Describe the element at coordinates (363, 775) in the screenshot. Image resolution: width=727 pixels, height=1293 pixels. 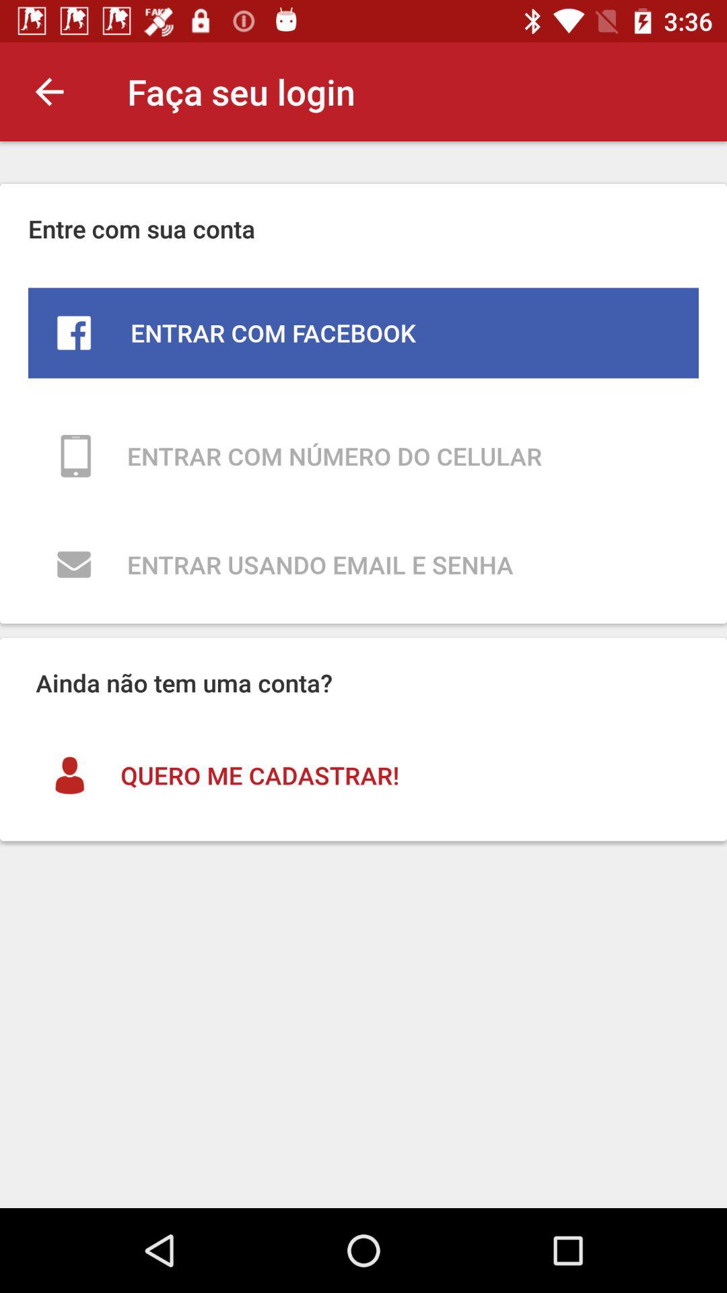
I see `flip to quero me cadastrar! item` at that location.